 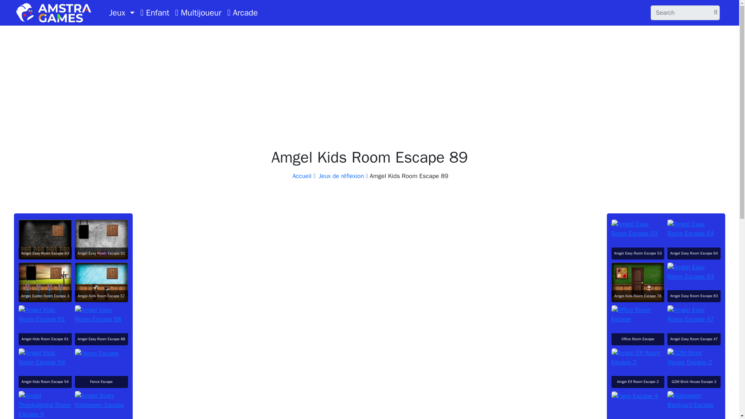 What do you see at coordinates (198, 12) in the screenshot?
I see ` Multijoueur` at bounding box center [198, 12].